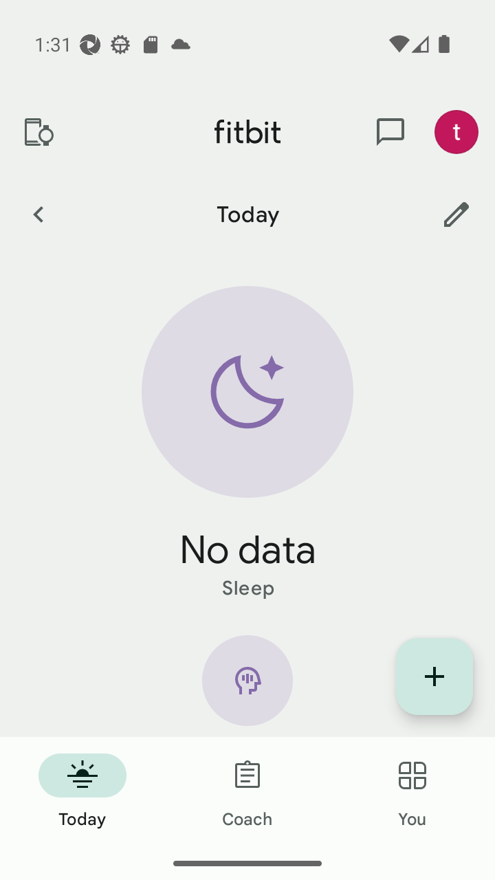 This screenshot has width=495, height=880. I want to click on Previous Day, so click(38, 214).